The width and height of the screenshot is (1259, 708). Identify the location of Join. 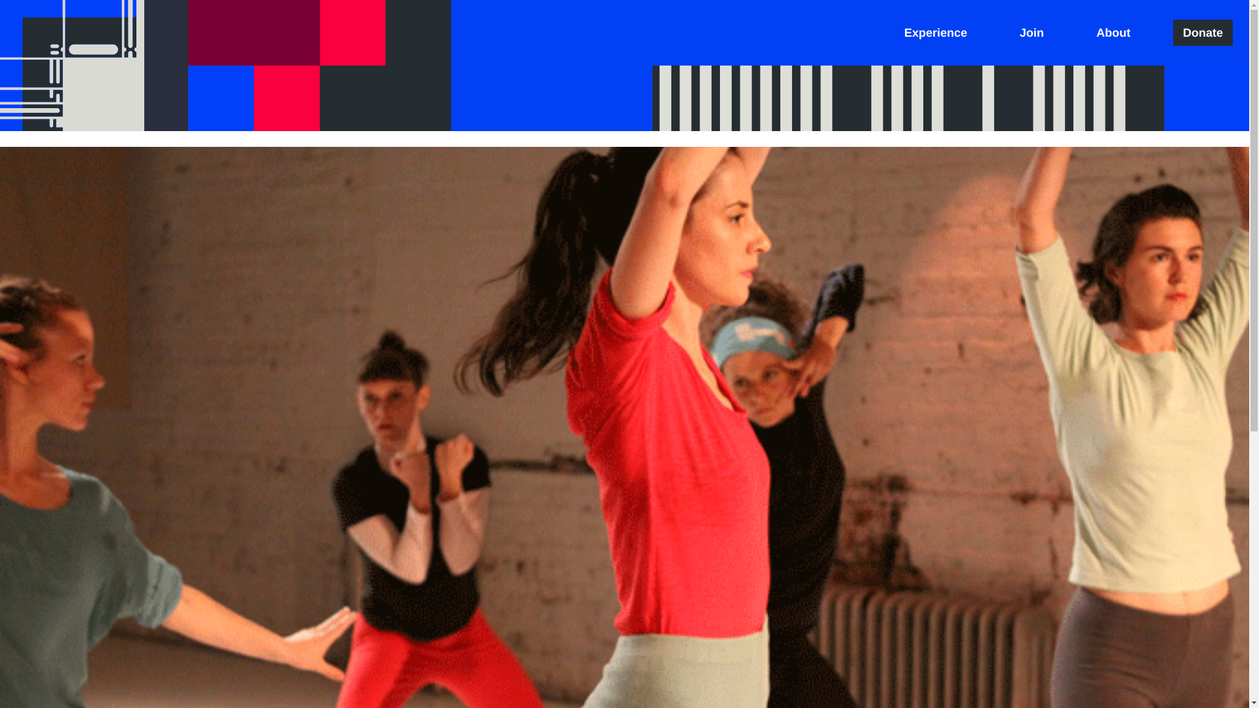
(1031, 33).